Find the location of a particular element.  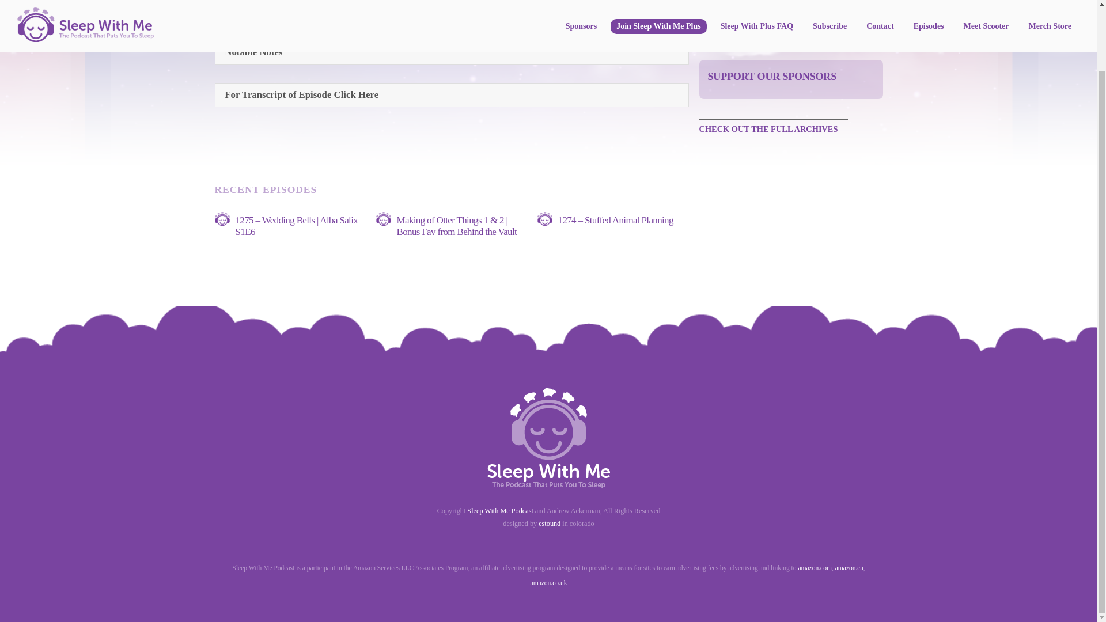

Sleep With Me is located at coordinates (548, 438).